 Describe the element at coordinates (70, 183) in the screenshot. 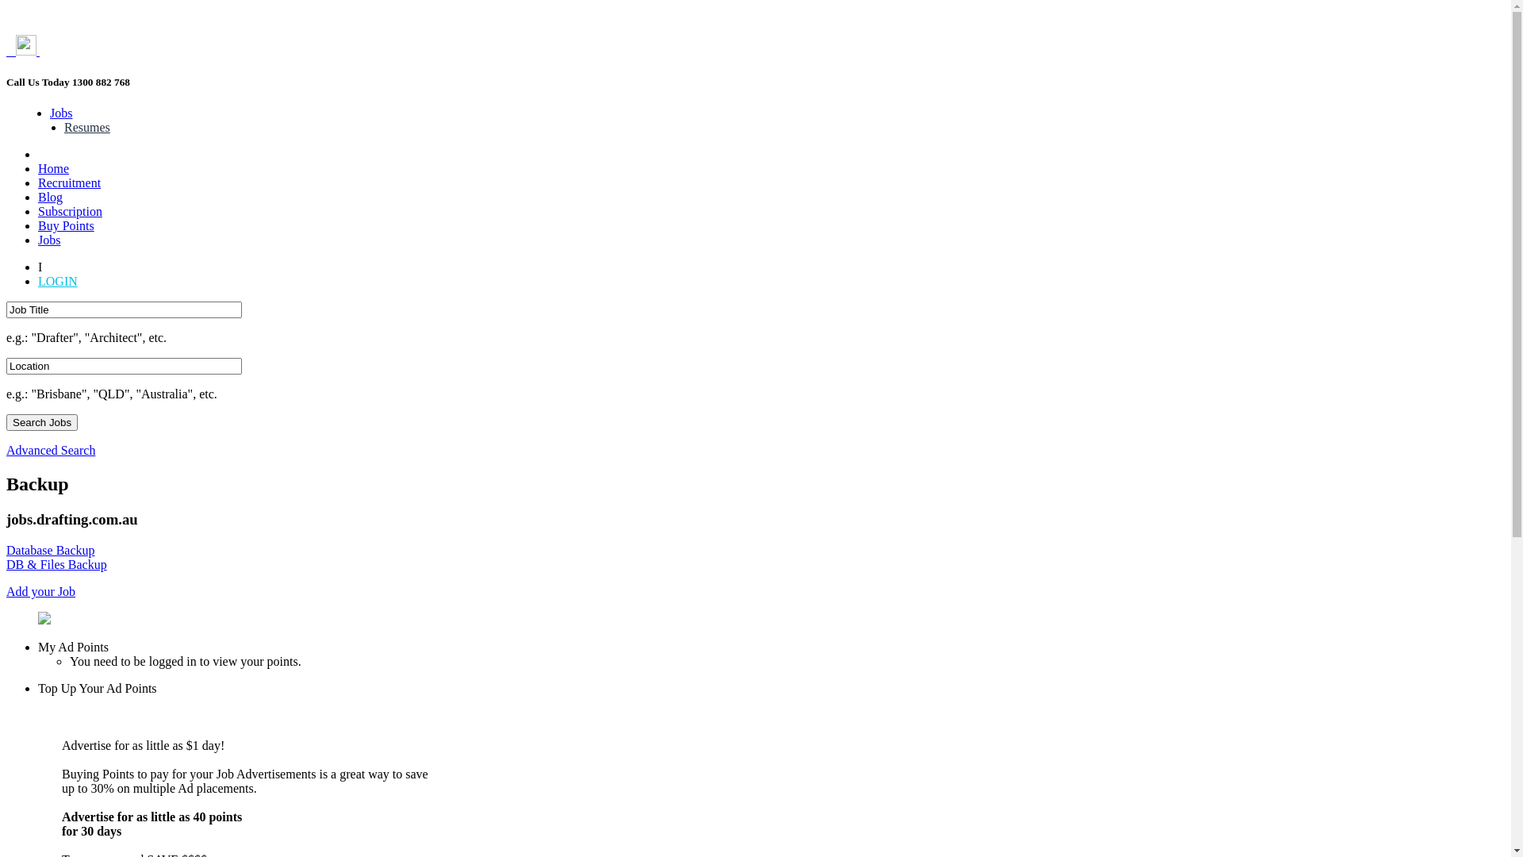

I see `Recruitment` at that location.